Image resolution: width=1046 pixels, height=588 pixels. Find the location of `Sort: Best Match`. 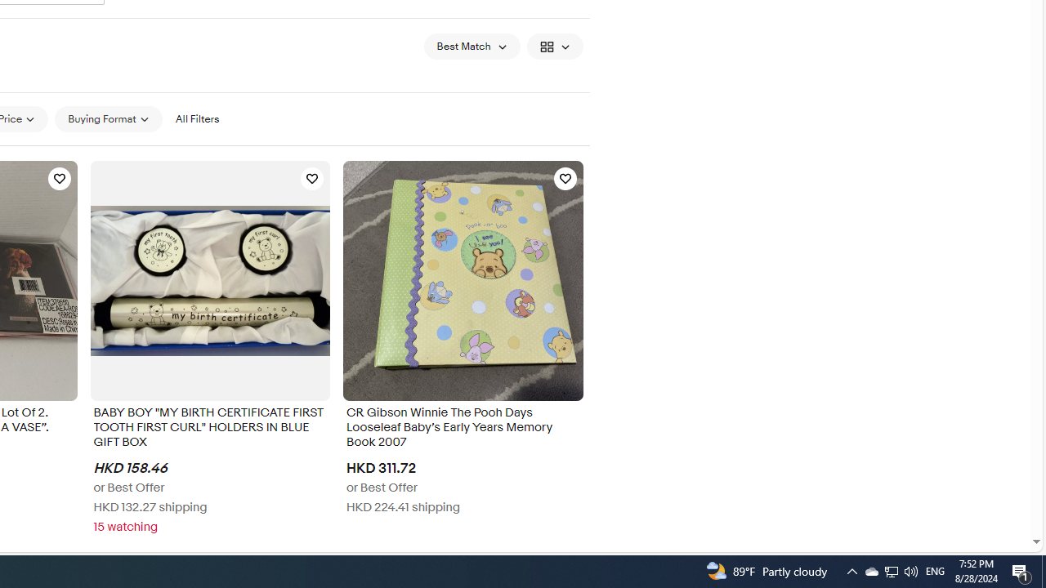

Sort: Best Match is located at coordinates (472, 46).